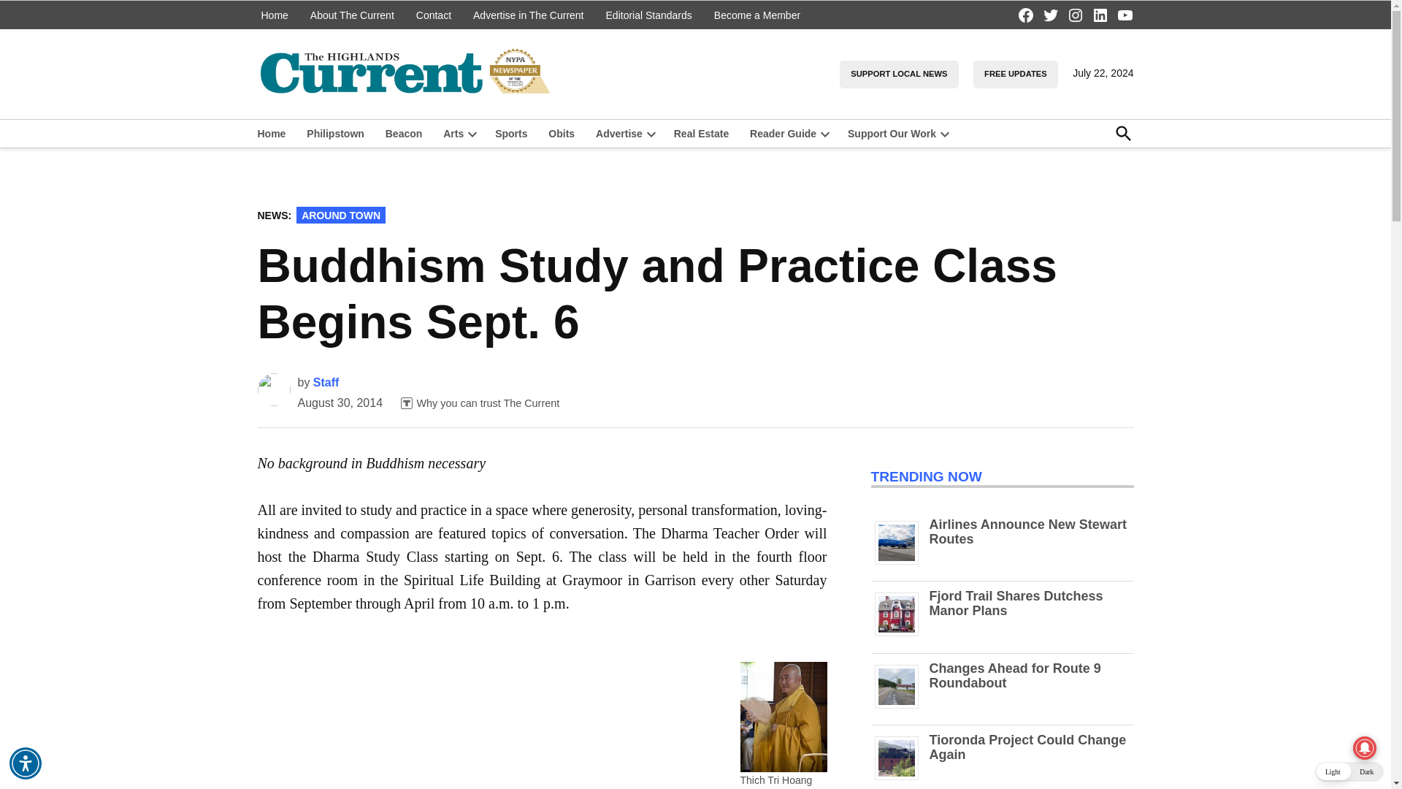  Describe the element at coordinates (26, 763) in the screenshot. I see `Accessibility Menu` at that location.